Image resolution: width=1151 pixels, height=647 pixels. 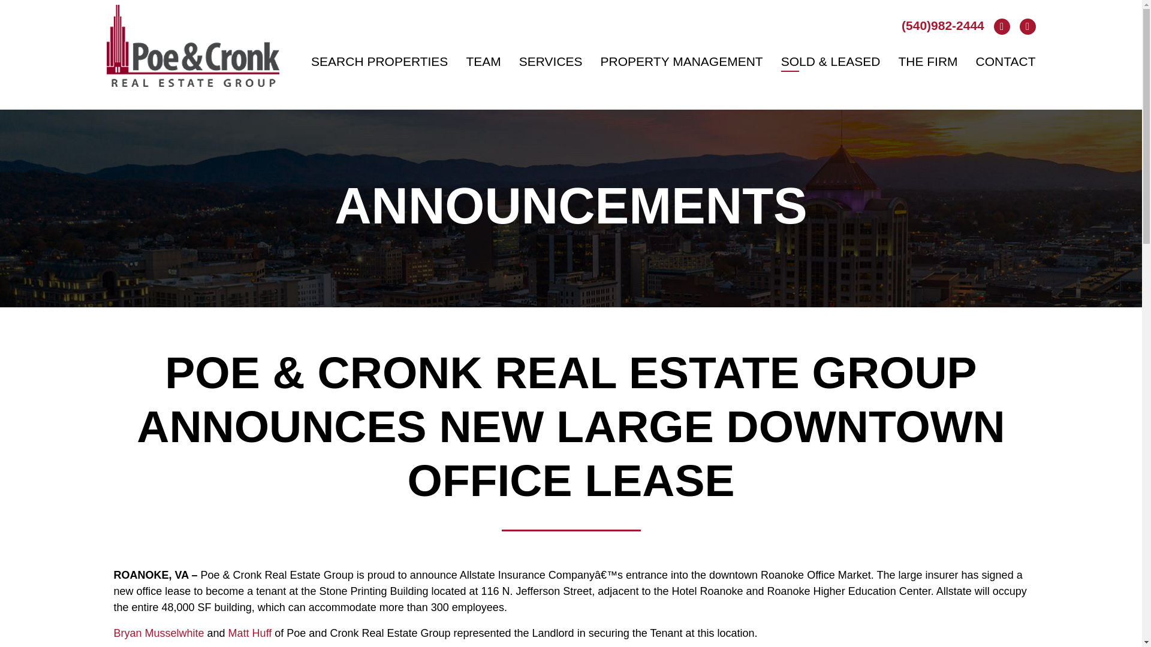 What do you see at coordinates (483, 61) in the screenshot?
I see `Team` at bounding box center [483, 61].